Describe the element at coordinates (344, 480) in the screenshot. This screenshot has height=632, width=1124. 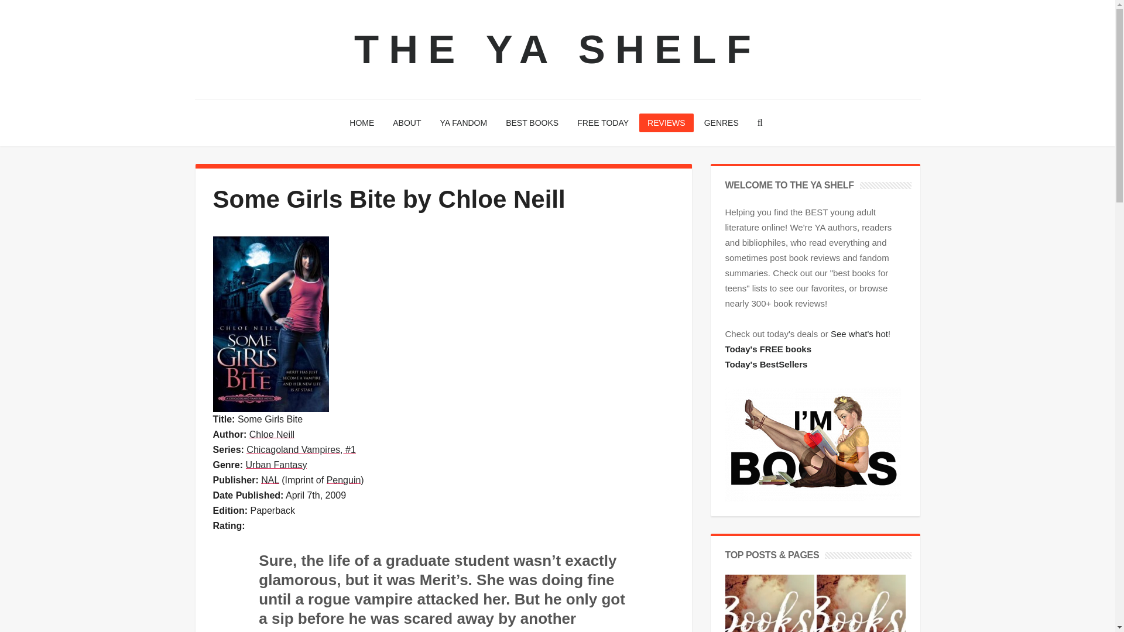
I see `Penguin` at that location.